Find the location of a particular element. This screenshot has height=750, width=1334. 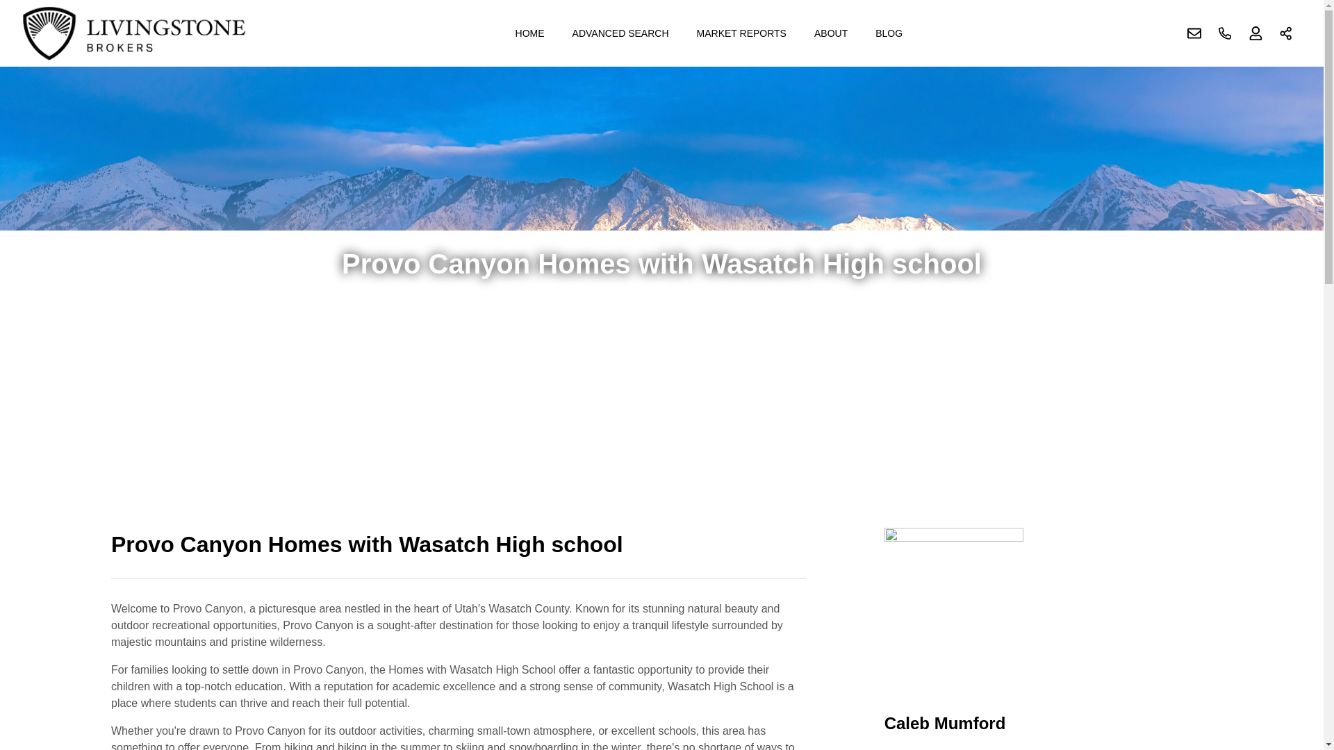

MARKET REPORTS is located at coordinates (741, 33).